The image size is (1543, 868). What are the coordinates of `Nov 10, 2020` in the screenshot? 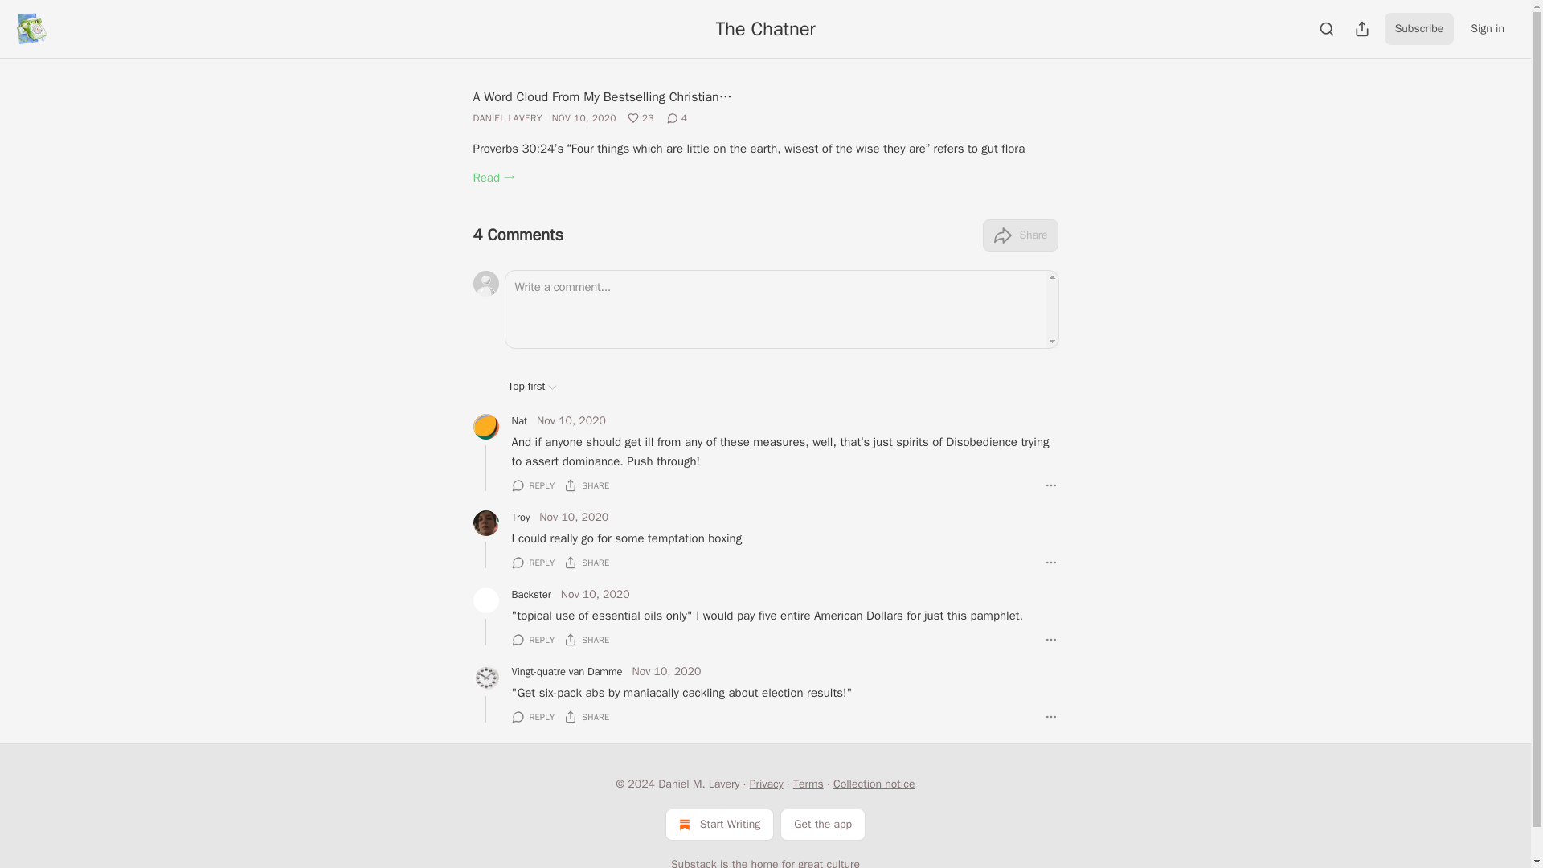 It's located at (571, 421).